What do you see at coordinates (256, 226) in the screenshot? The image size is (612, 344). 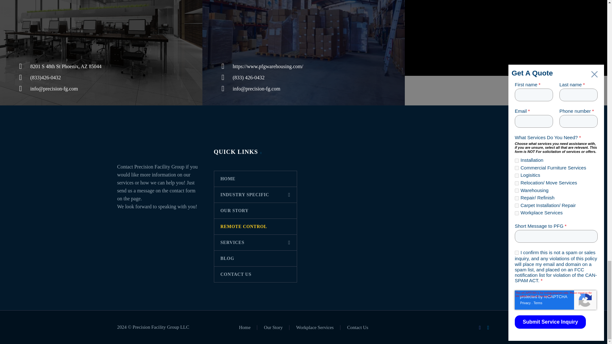 I see `REMOTE CONTROL` at bounding box center [256, 226].